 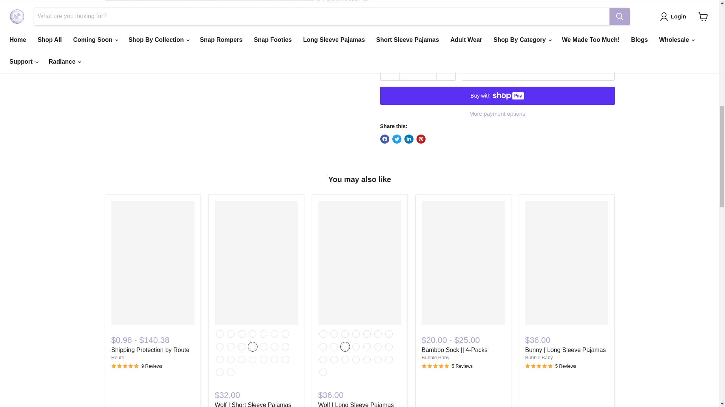 I want to click on Bubble Baby, so click(x=435, y=357).